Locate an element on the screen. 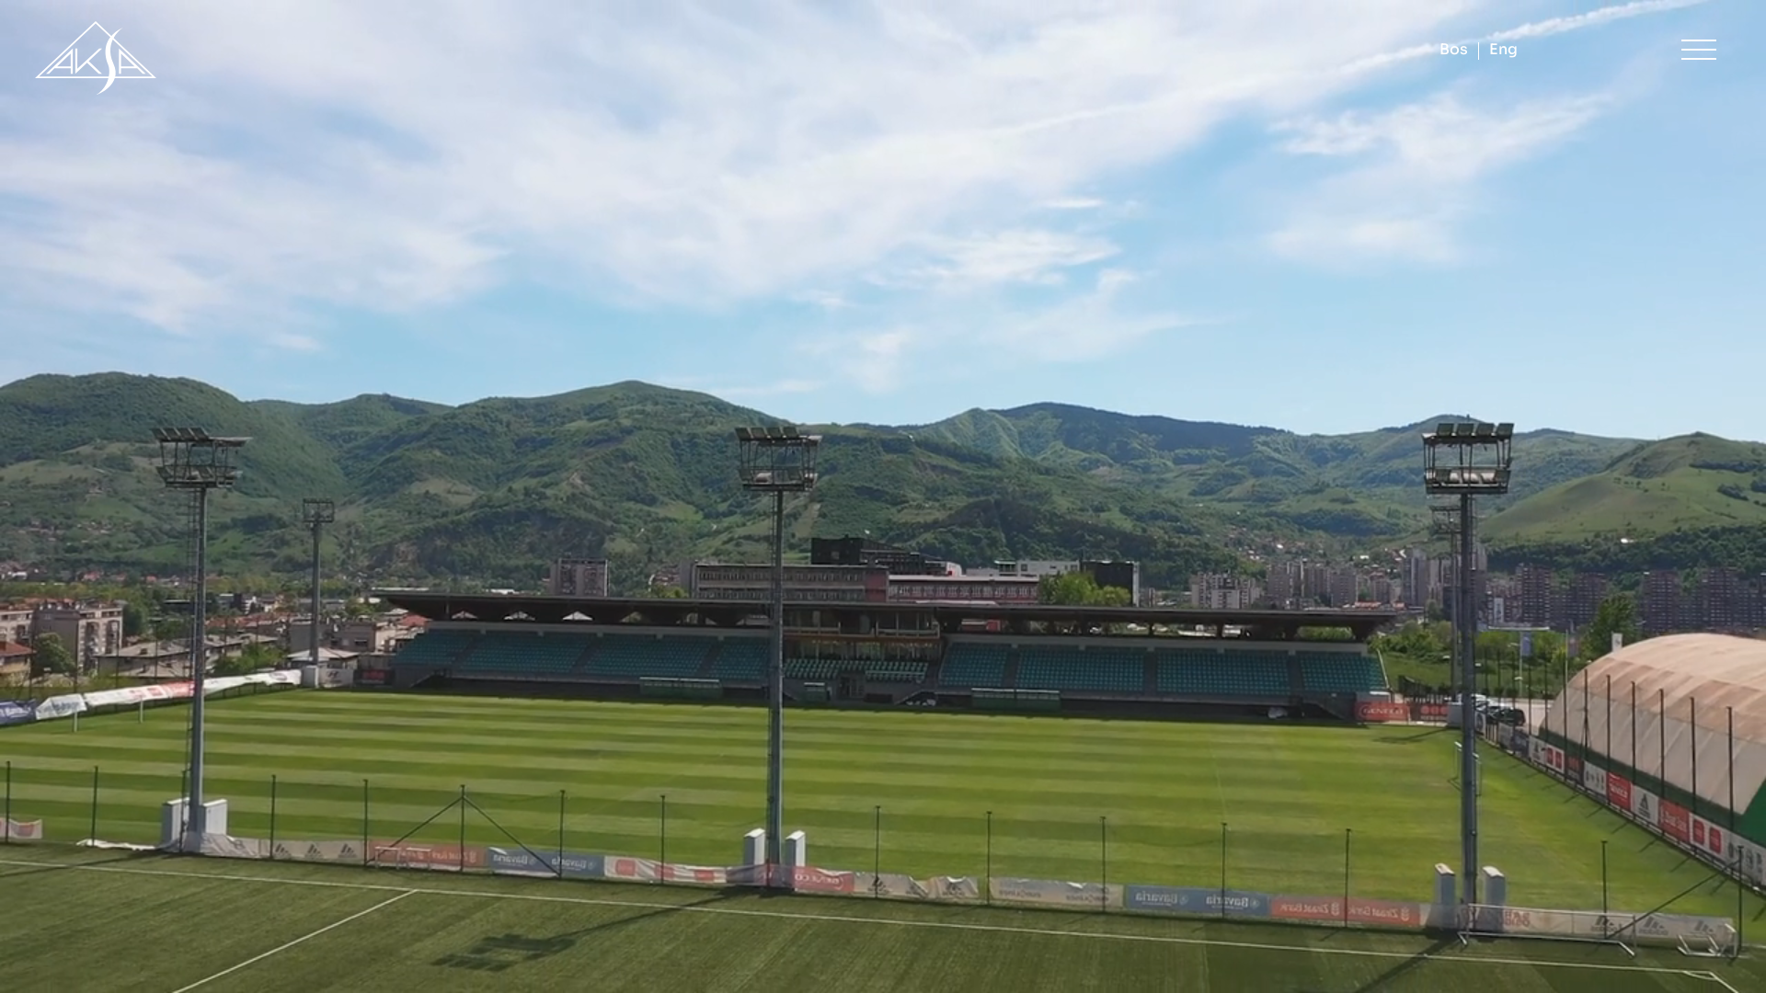  Eng is located at coordinates (1503, 51).